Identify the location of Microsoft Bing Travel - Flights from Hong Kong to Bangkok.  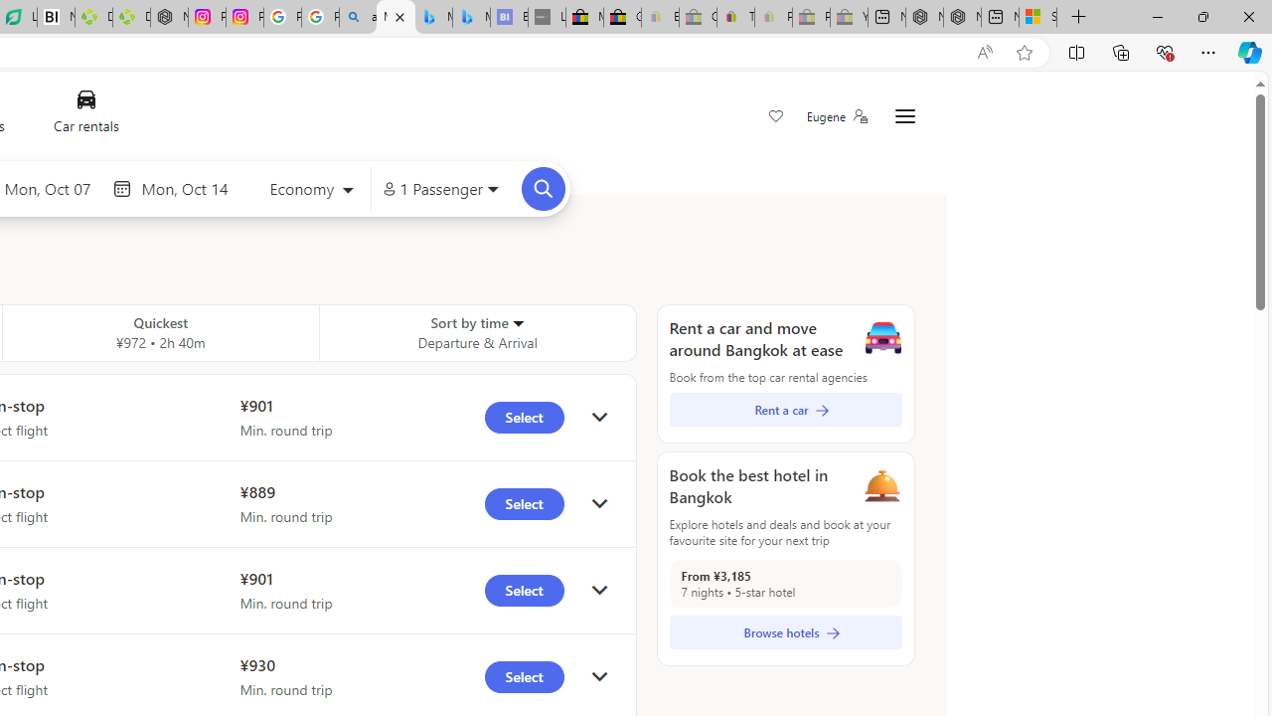
(396, 18).